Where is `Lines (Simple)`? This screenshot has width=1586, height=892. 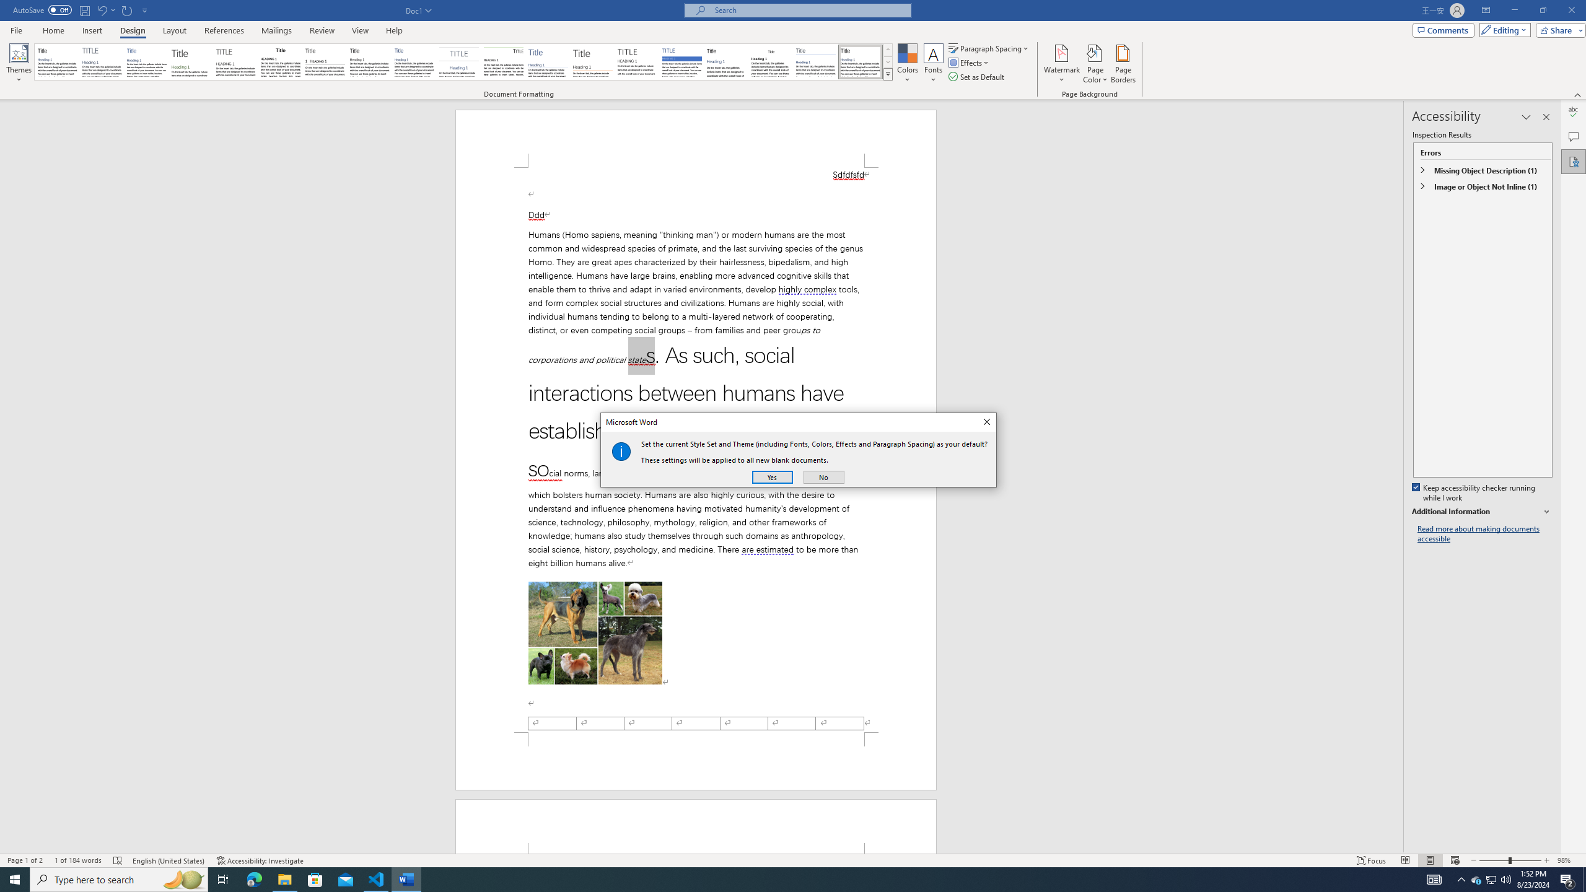
Lines (Simple) is located at coordinates (548, 62).